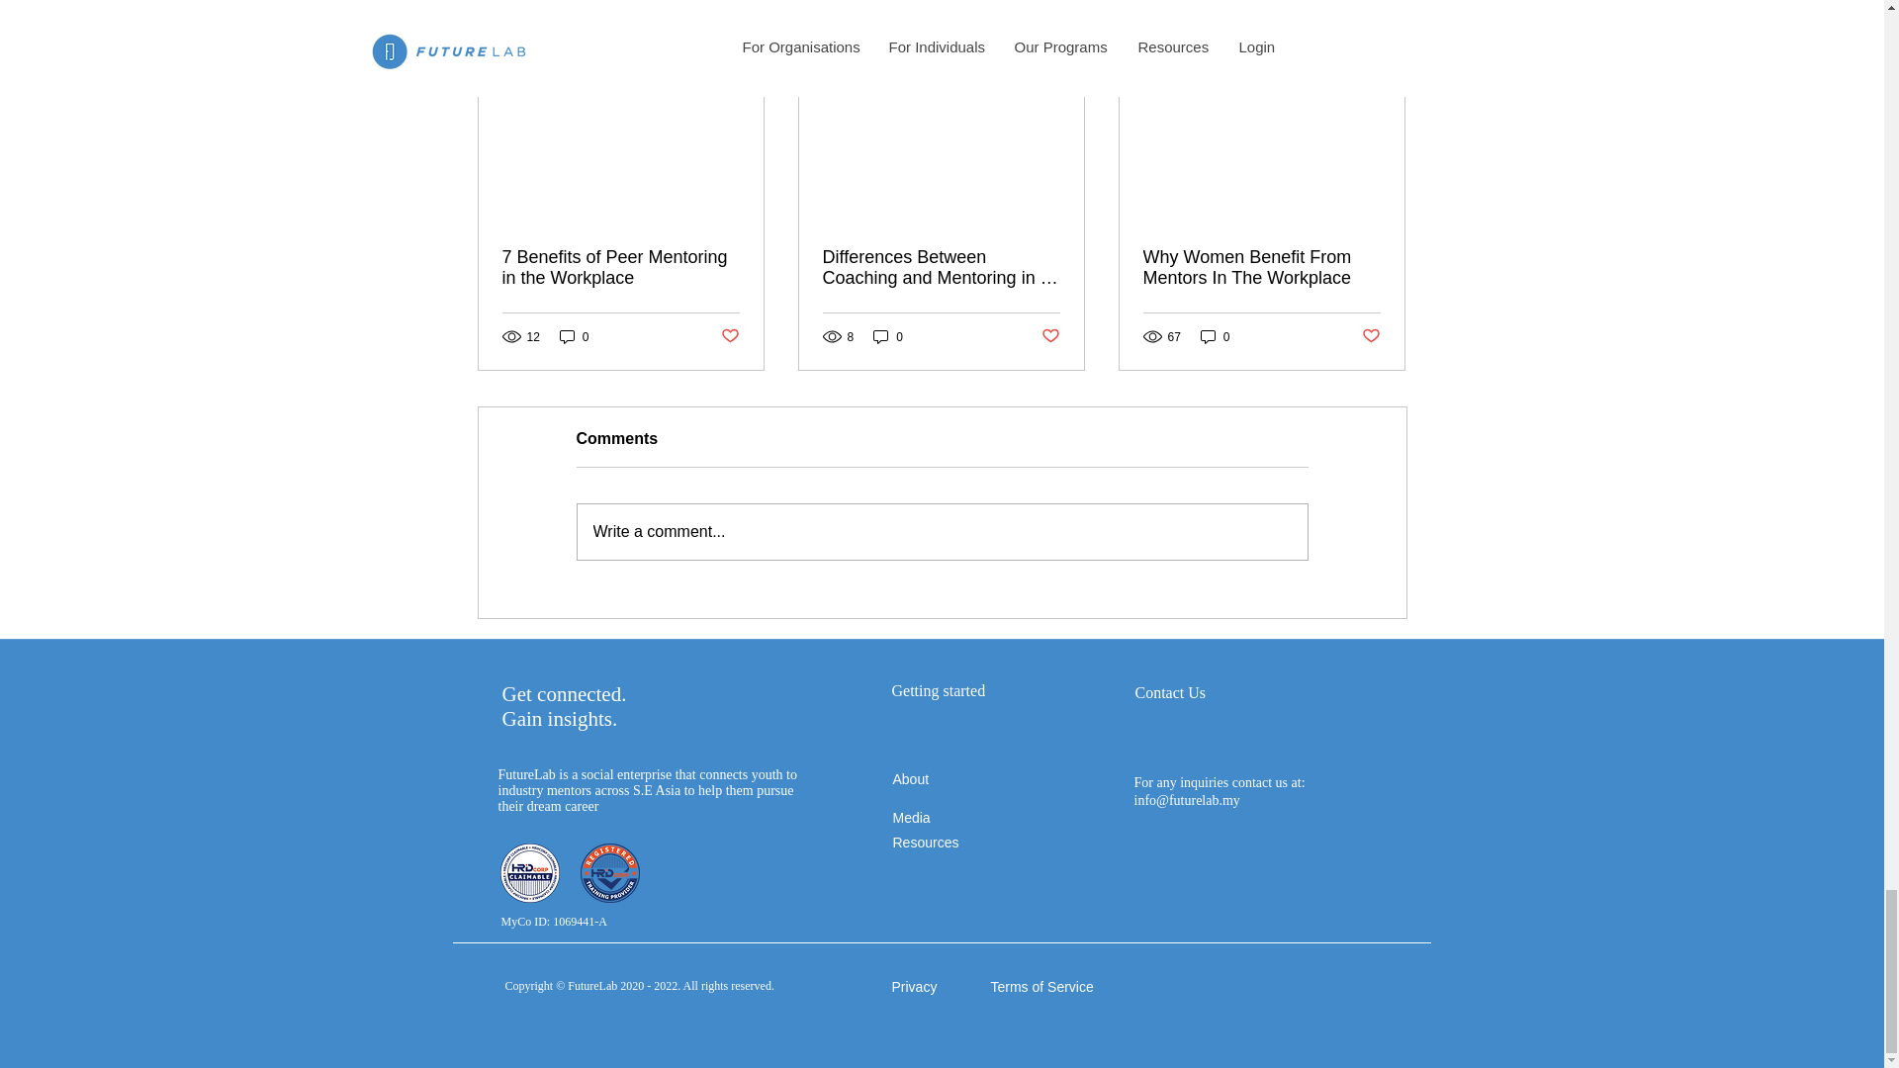 Image resolution: width=1899 pixels, height=1068 pixels. I want to click on See All, so click(1385, 28).